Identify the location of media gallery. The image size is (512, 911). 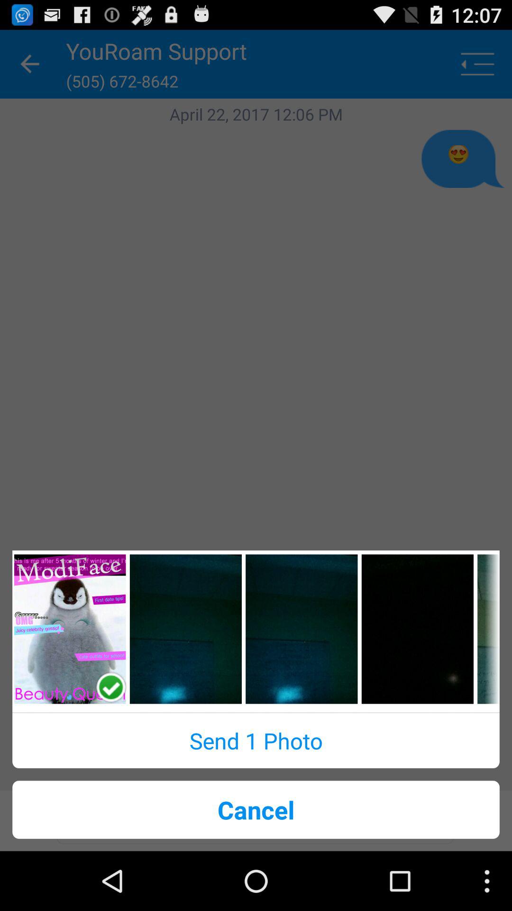
(70, 629).